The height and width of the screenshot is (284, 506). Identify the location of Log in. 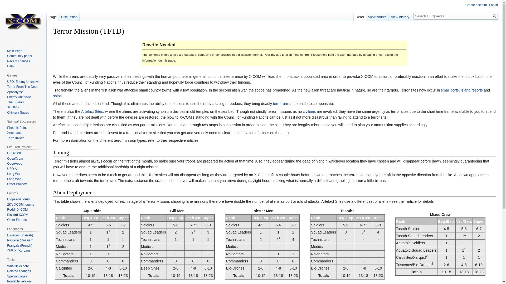
(493, 5).